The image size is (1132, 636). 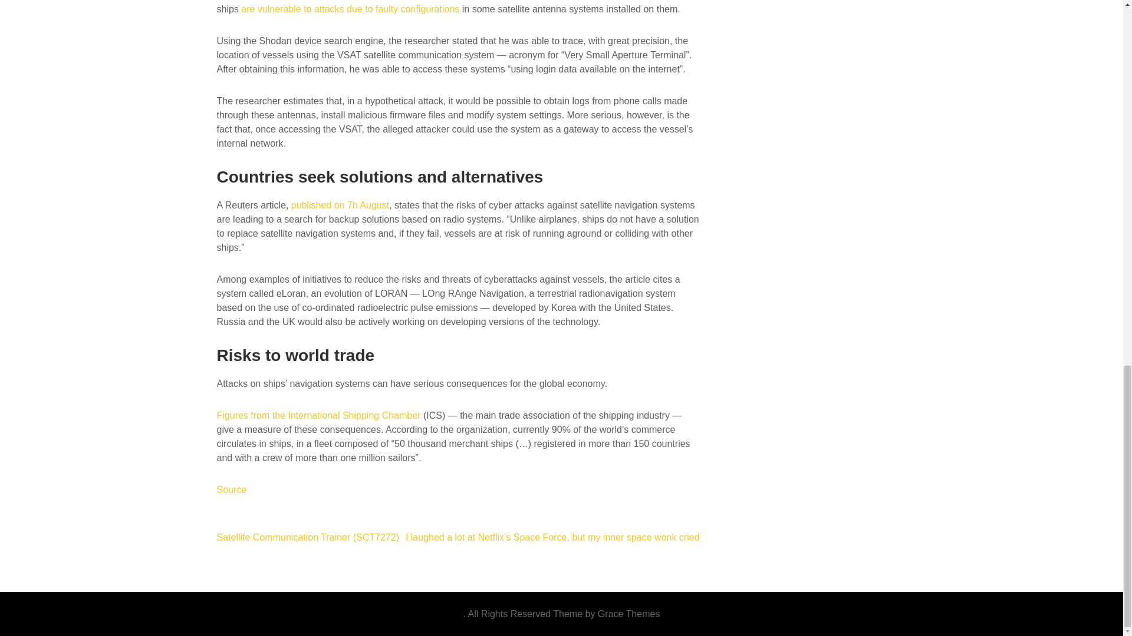 What do you see at coordinates (232, 489) in the screenshot?
I see `Source` at bounding box center [232, 489].